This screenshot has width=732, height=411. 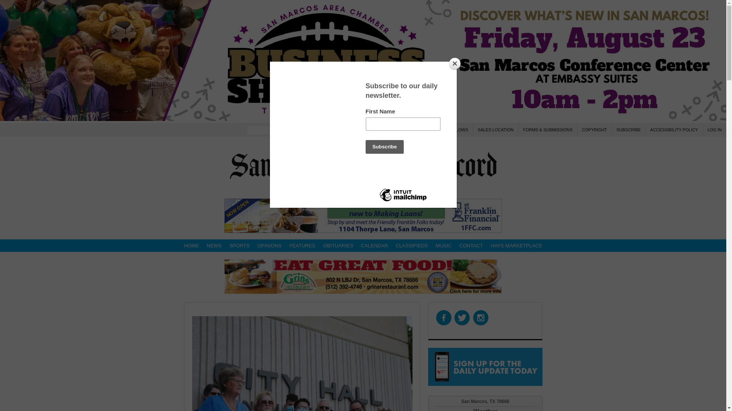 I want to click on OPINIONS, so click(x=269, y=245).